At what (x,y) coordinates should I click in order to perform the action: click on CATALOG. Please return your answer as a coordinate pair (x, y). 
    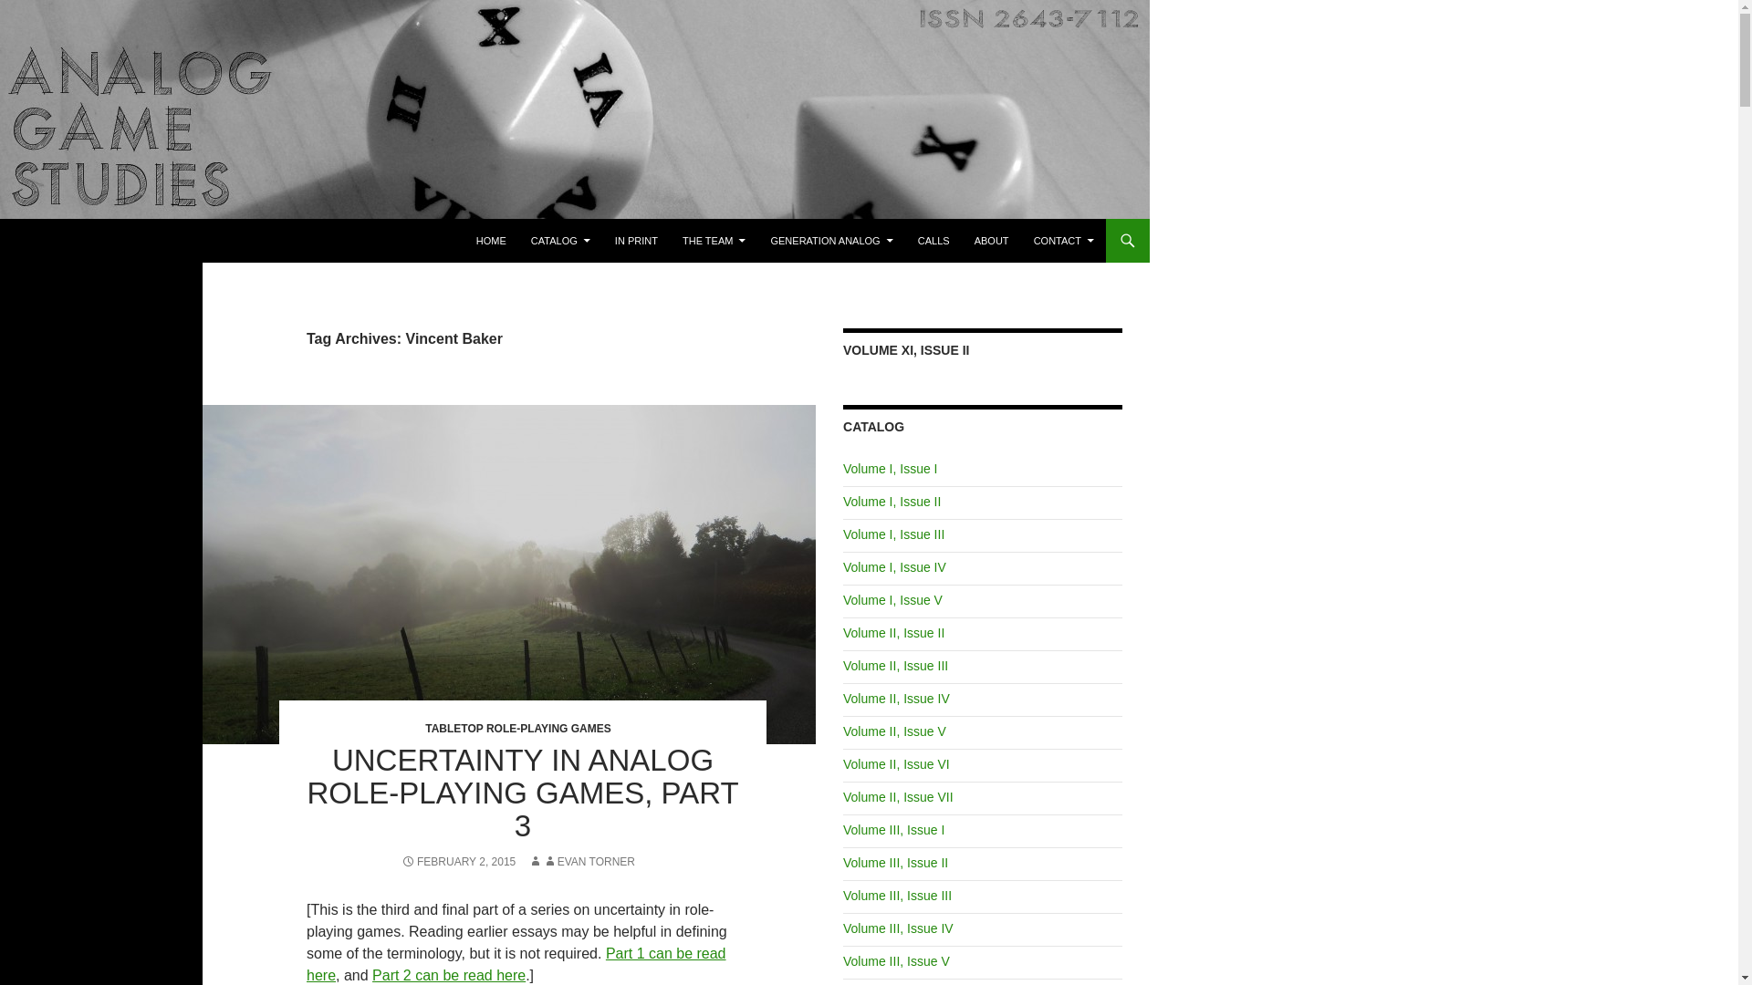
    Looking at the image, I should click on (560, 241).